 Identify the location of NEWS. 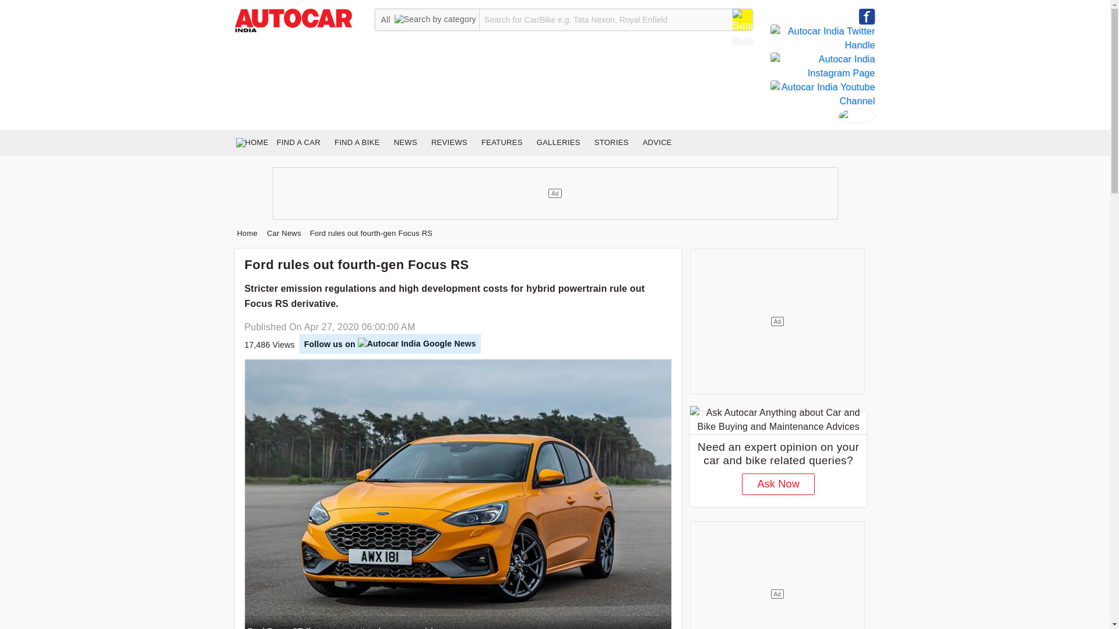
(406, 142).